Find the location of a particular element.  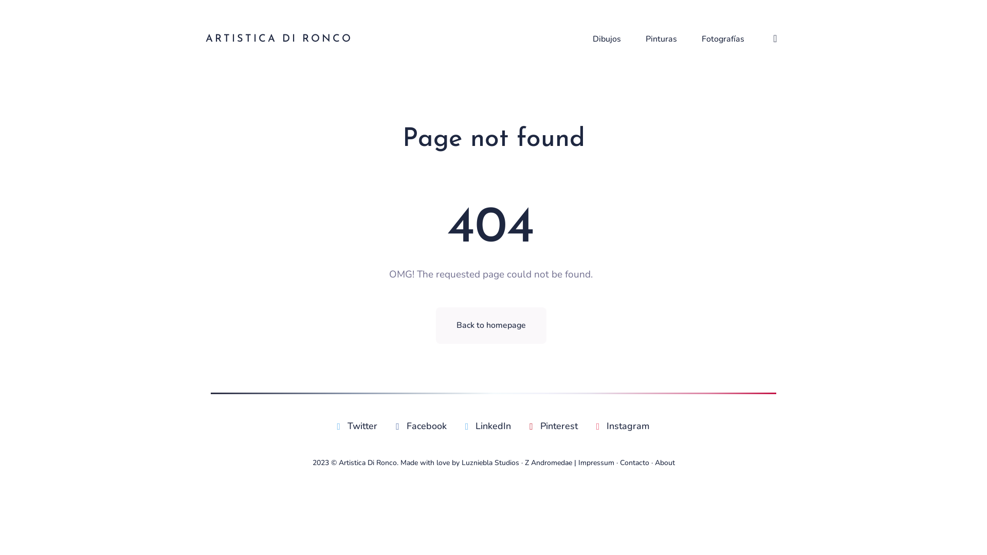

ARTISTICA DI RONCO is located at coordinates (279, 39).